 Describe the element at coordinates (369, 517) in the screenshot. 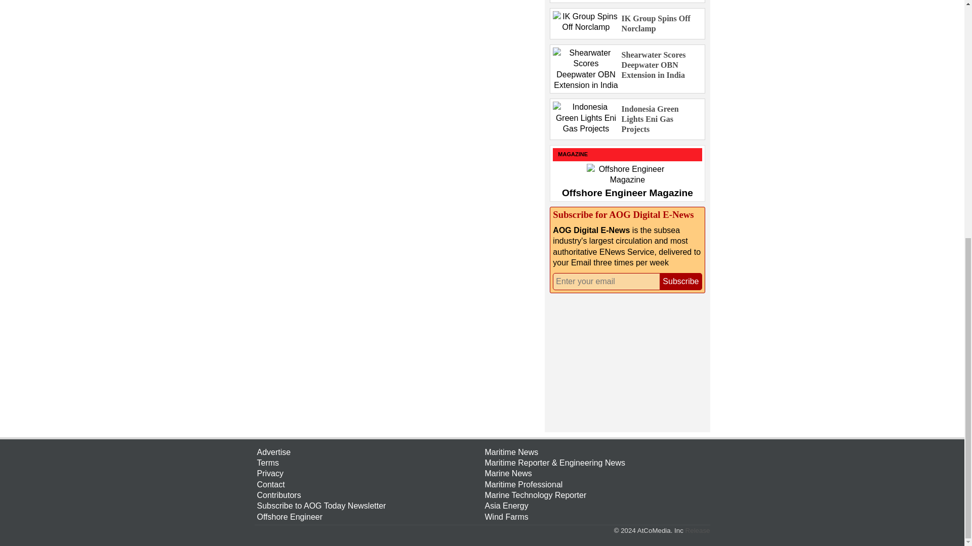

I see `Subscribe for Ocean Engineer Magazine` at that location.